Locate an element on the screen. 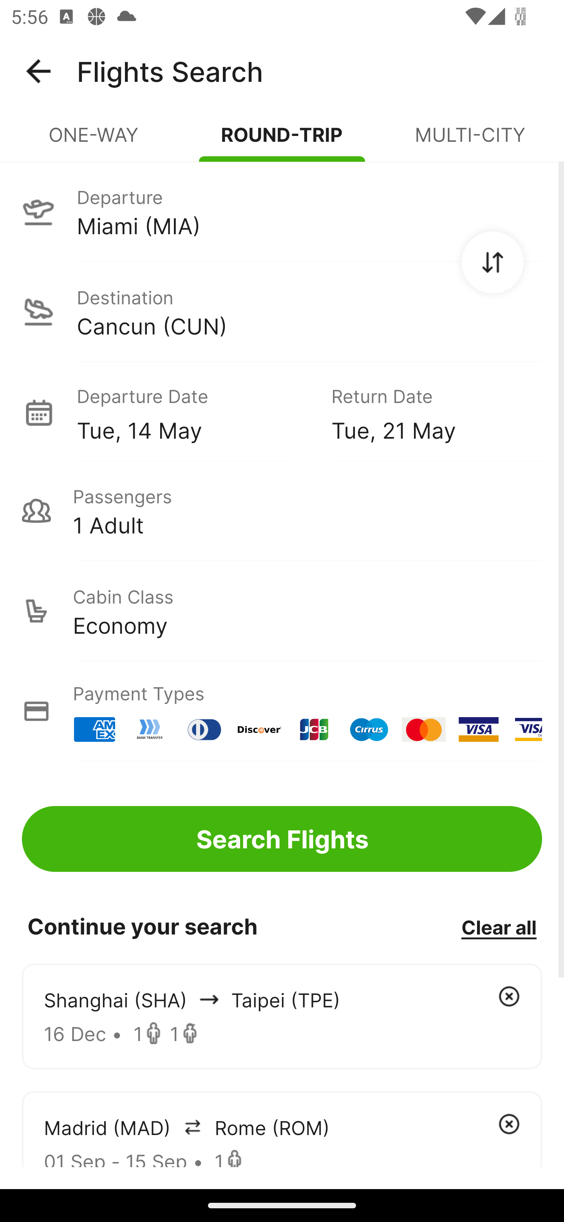 The height and width of the screenshot is (1222, 564). Cabin Class Economy is located at coordinates (282, 611).